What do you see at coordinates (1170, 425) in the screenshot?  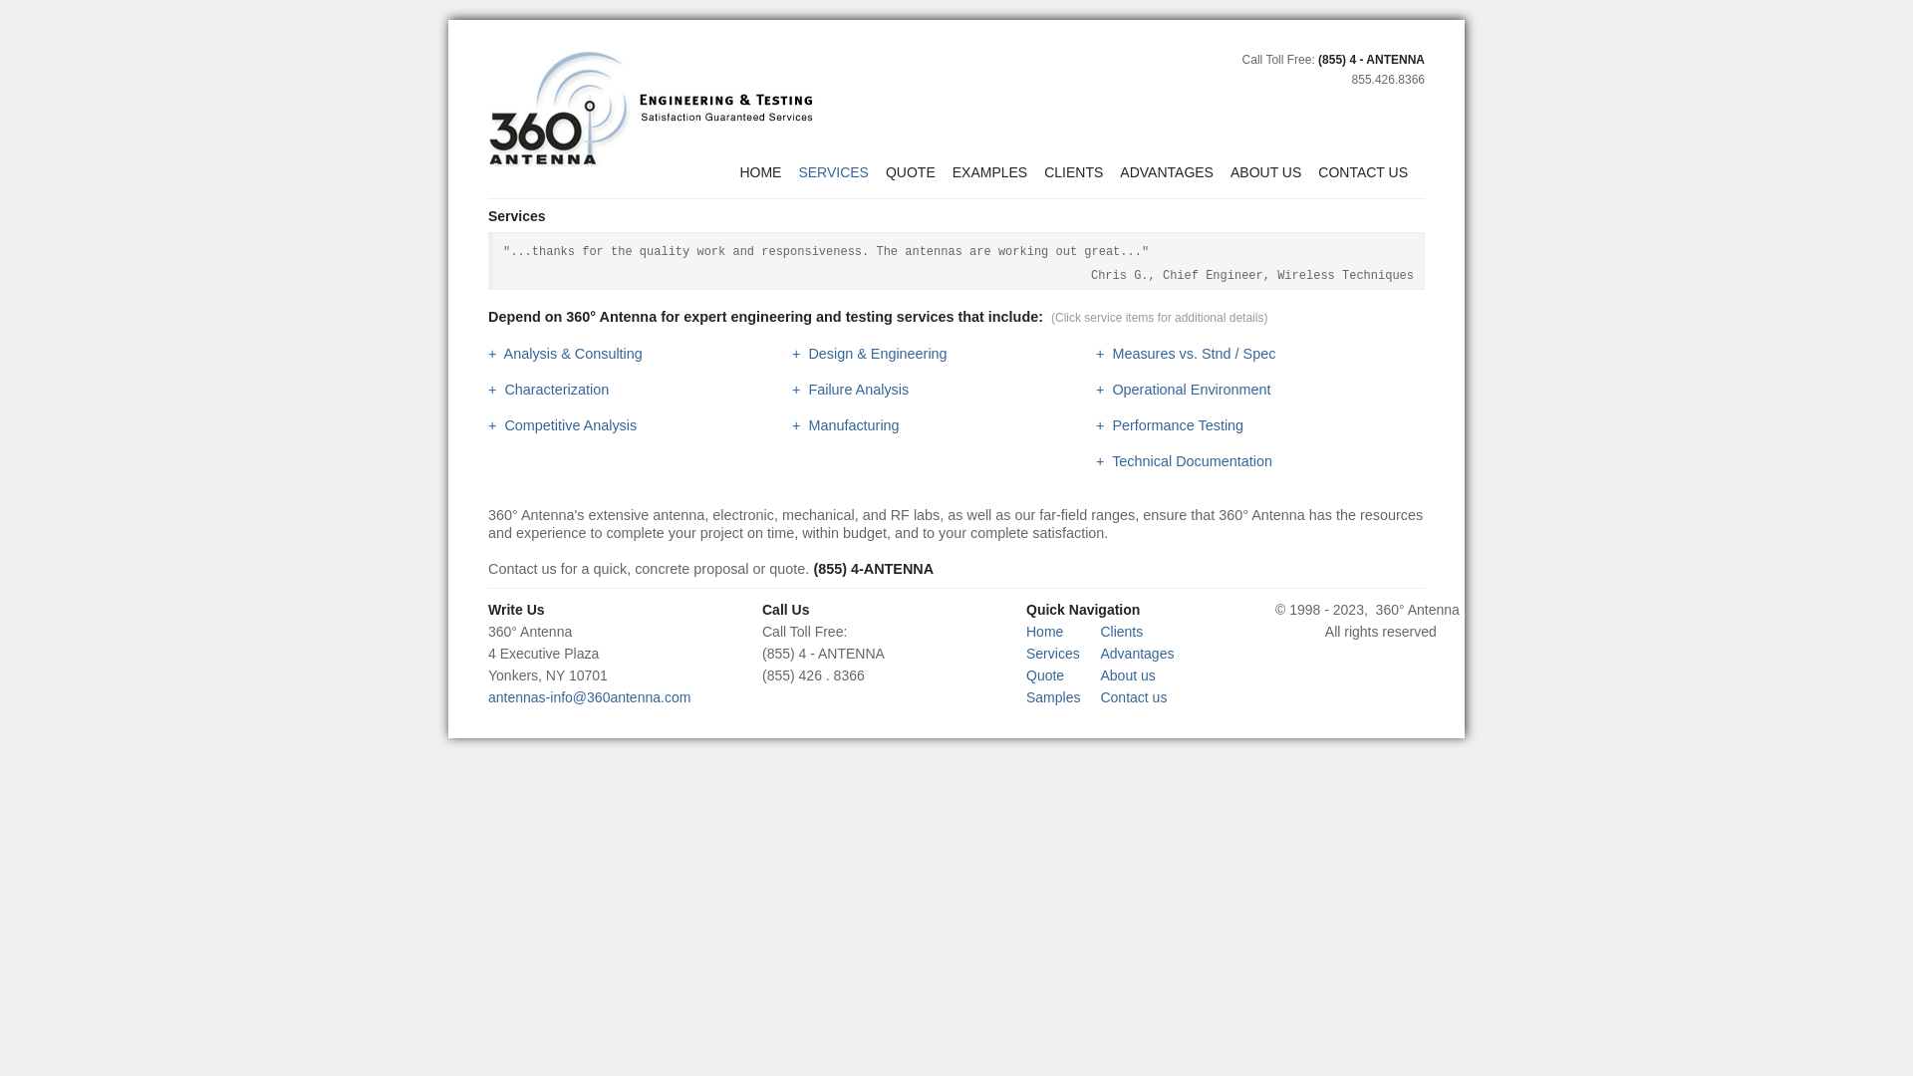 I see `+  Performance Testing` at bounding box center [1170, 425].